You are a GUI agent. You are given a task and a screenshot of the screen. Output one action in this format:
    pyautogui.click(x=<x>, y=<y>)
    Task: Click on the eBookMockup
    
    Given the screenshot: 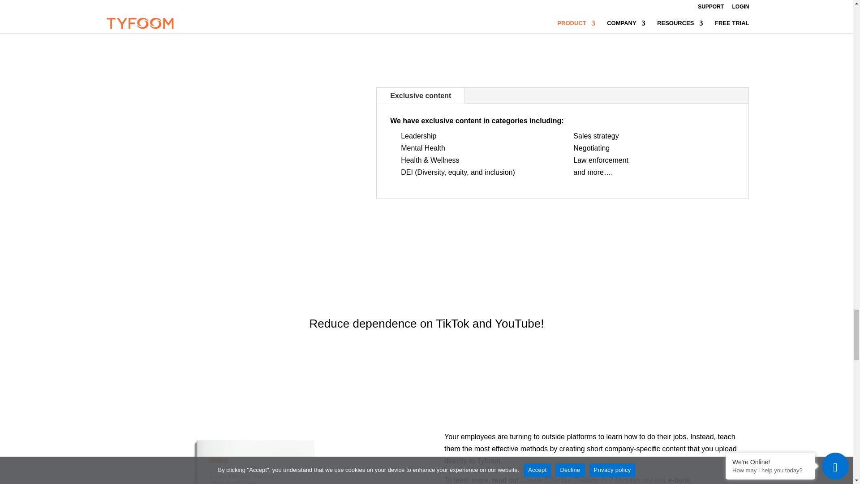 What is the action you would take?
    pyautogui.click(x=256, y=457)
    